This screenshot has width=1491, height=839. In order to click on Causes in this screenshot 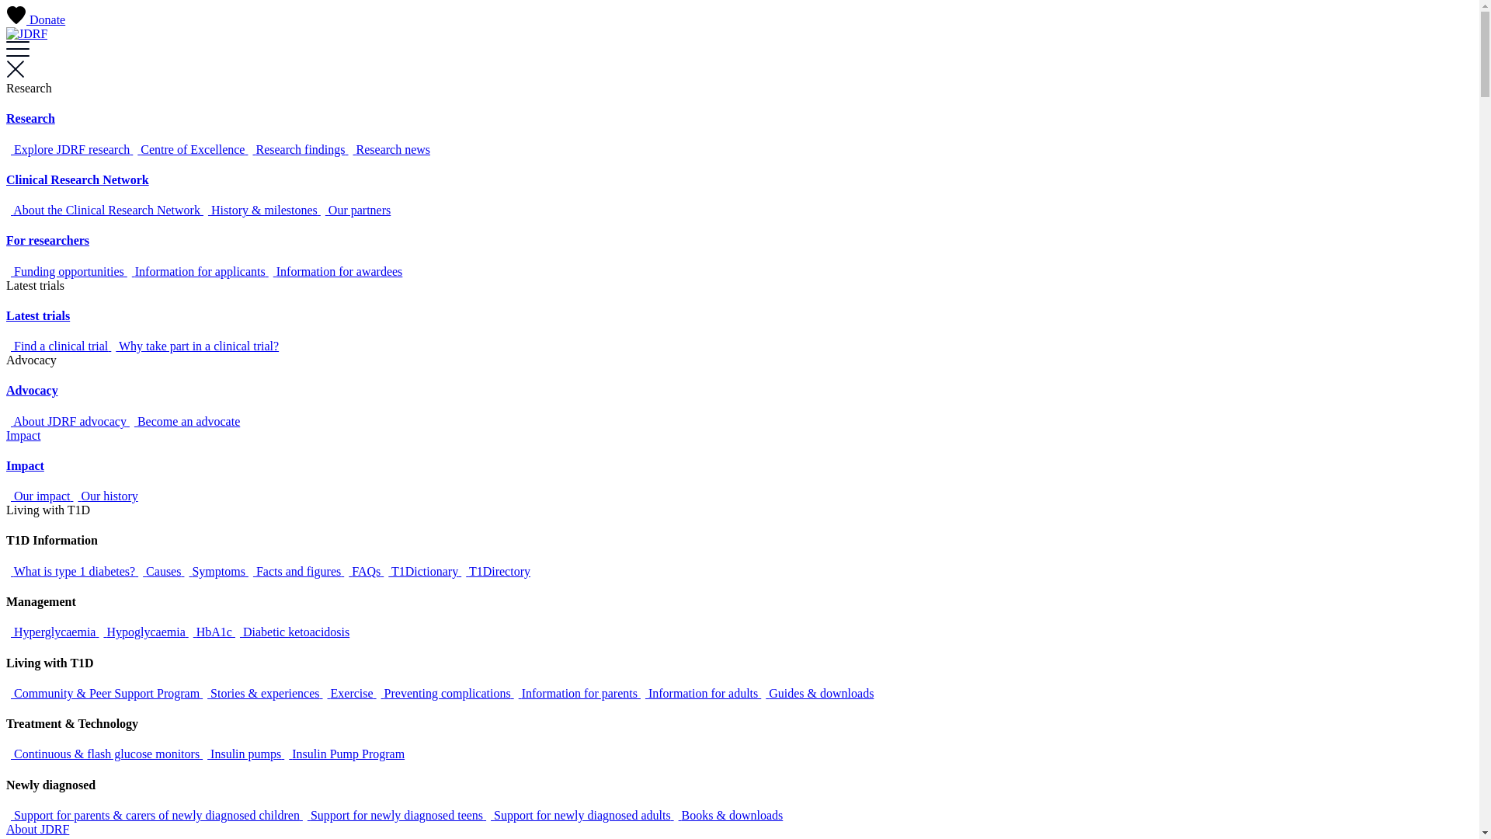, I will do `click(162, 572)`.